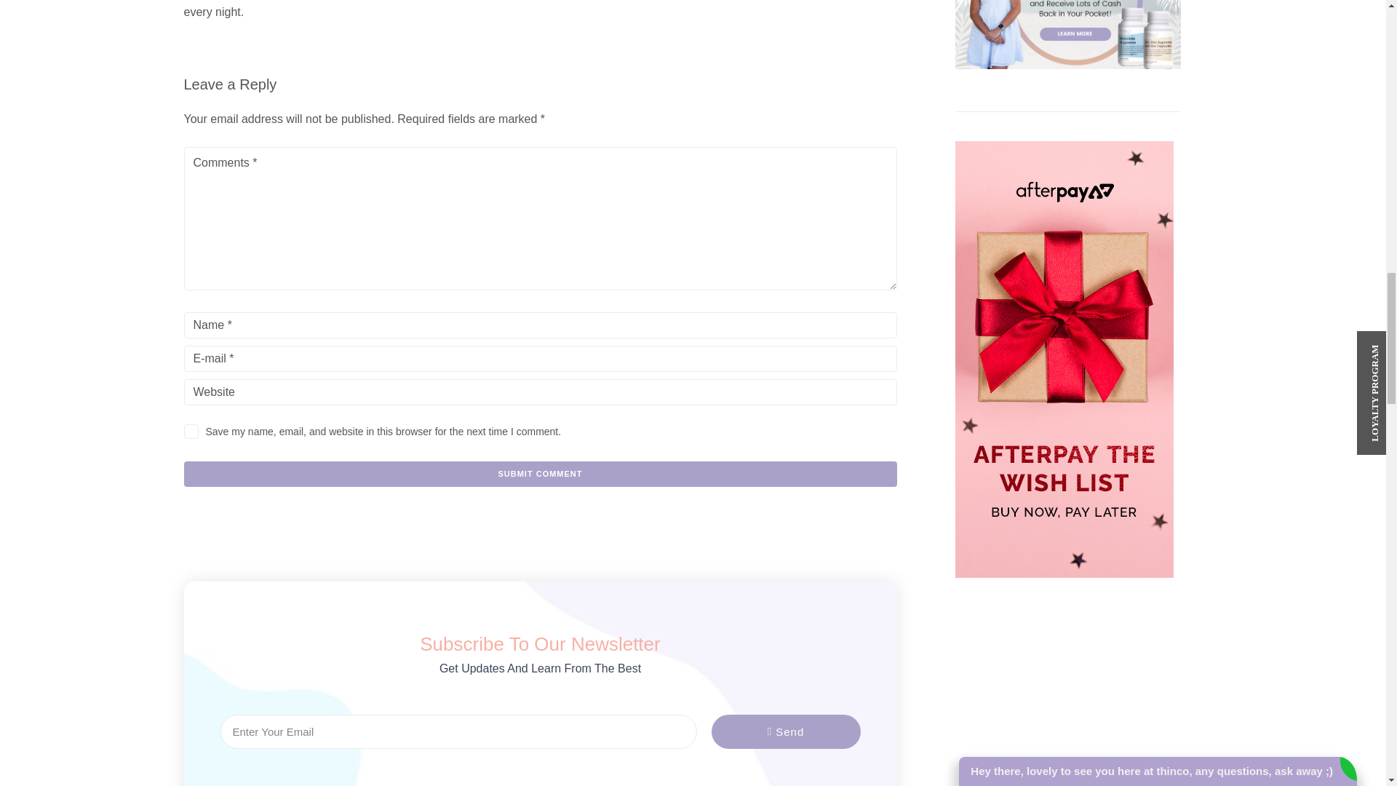  I want to click on Submit Comment, so click(540, 473).